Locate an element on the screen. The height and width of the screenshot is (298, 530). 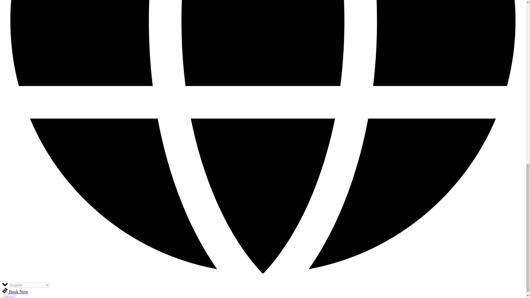
Chevron down is located at coordinates (5, 284).